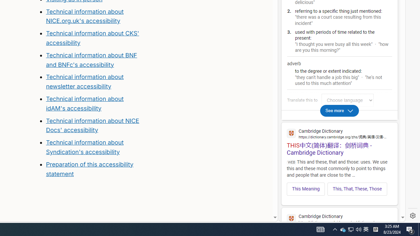 Image resolution: width=420 pixels, height=236 pixels. I want to click on This Meaning, so click(306, 189).